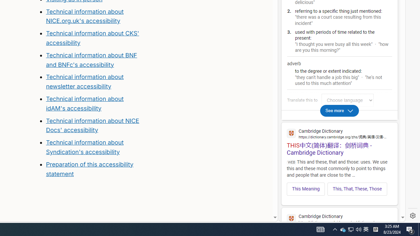 Image resolution: width=420 pixels, height=236 pixels. I want to click on This Meaning, so click(306, 189).